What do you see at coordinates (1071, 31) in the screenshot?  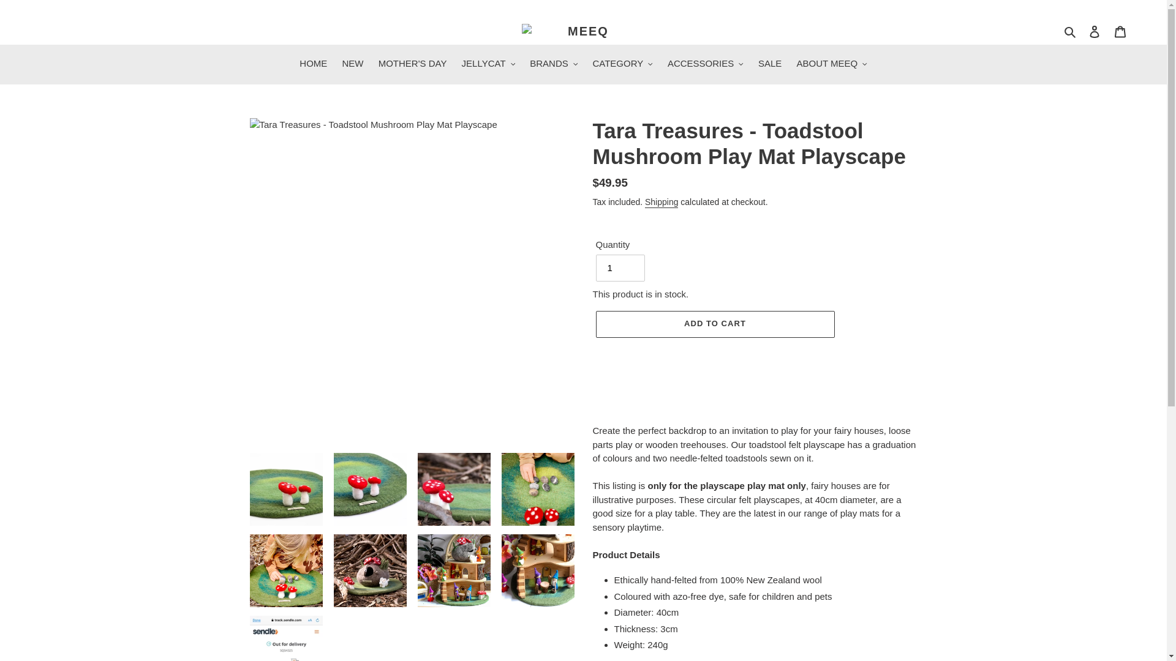 I see `Search` at bounding box center [1071, 31].